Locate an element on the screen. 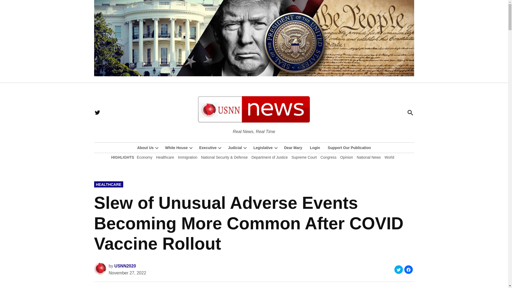 The height and width of the screenshot is (288, 512). White House is located at coordinates (175, 148).